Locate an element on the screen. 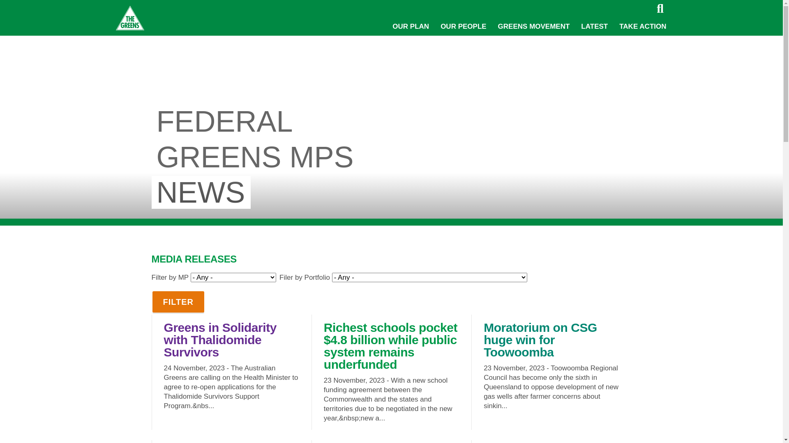  Search is located at coordinates (660, 9).